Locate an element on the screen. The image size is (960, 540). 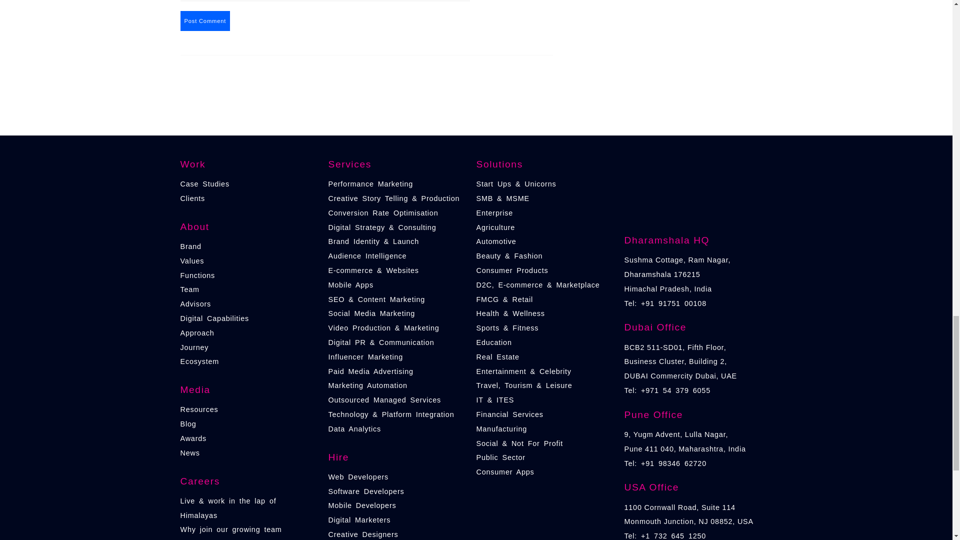
Values is located at coordinates (192, 261).